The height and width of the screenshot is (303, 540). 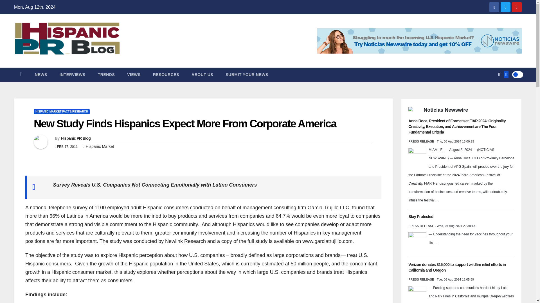 What do you see at coordinates (73, 74) in the screenshot?
I see `INTERVIEWS` at bounding box center [73, 74].